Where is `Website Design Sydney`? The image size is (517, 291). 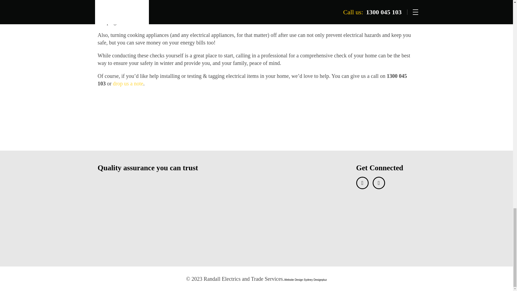 Website Design Sydney is located at coordinates (299, 280).